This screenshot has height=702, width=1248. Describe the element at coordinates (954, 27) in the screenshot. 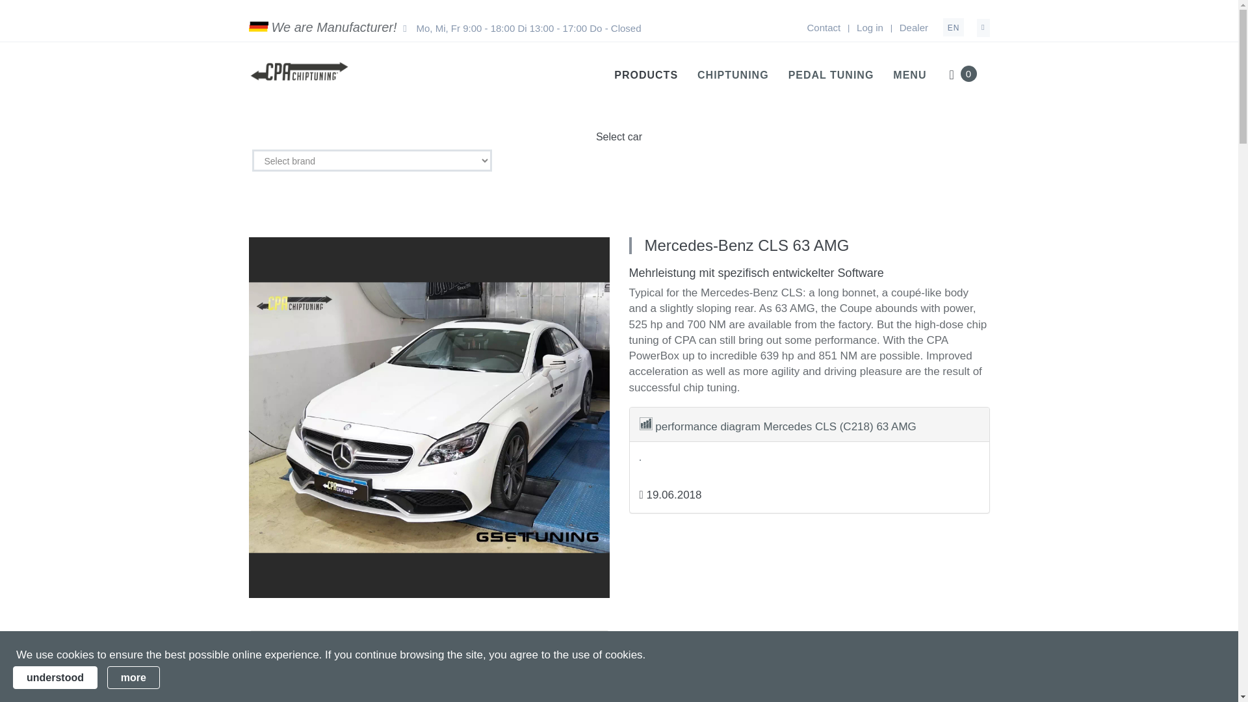

I see `EN` at that location.